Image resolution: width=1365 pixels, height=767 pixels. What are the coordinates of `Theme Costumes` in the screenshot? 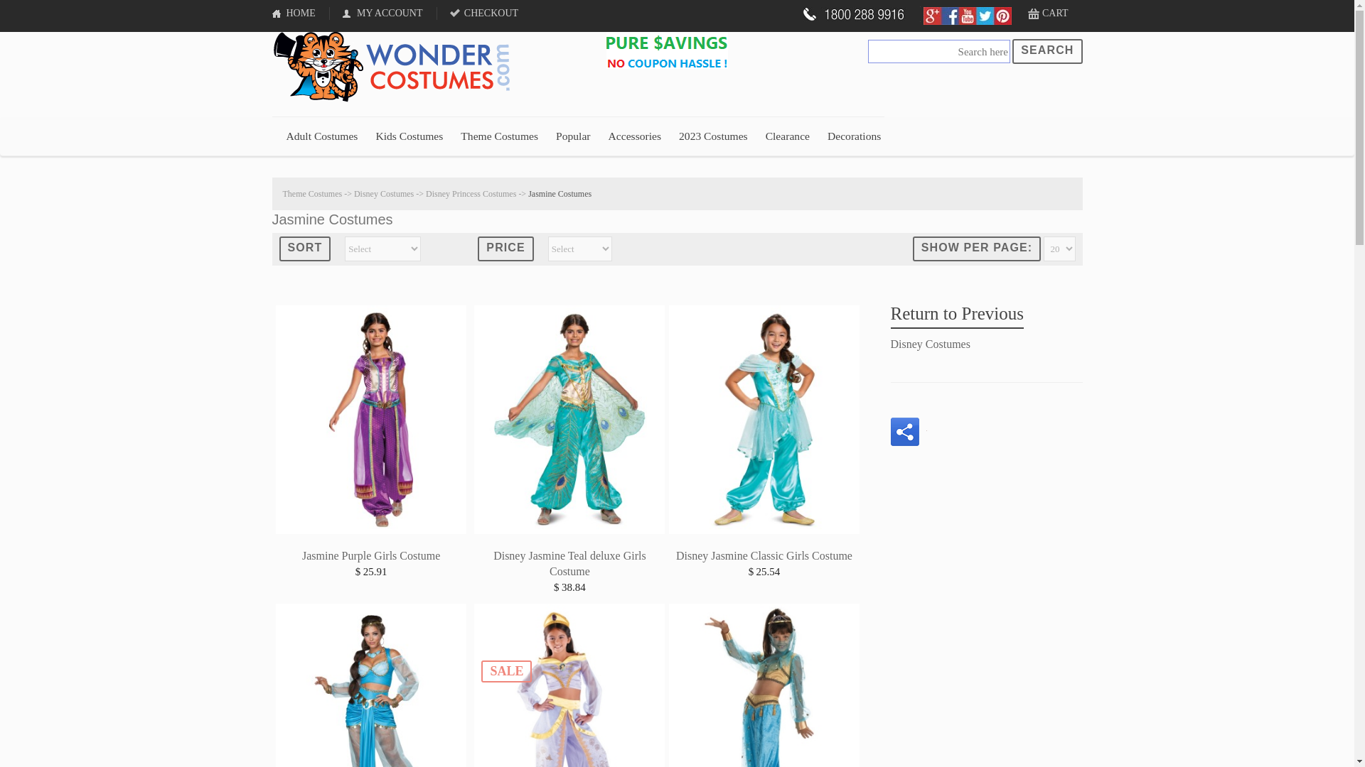 It's located at (499, 136).